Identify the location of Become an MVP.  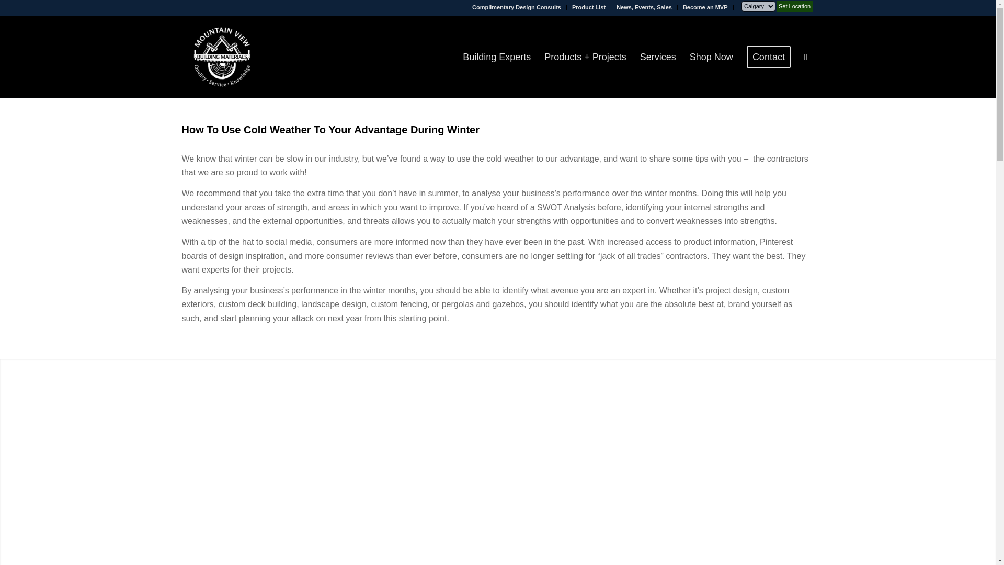
(705, 6).